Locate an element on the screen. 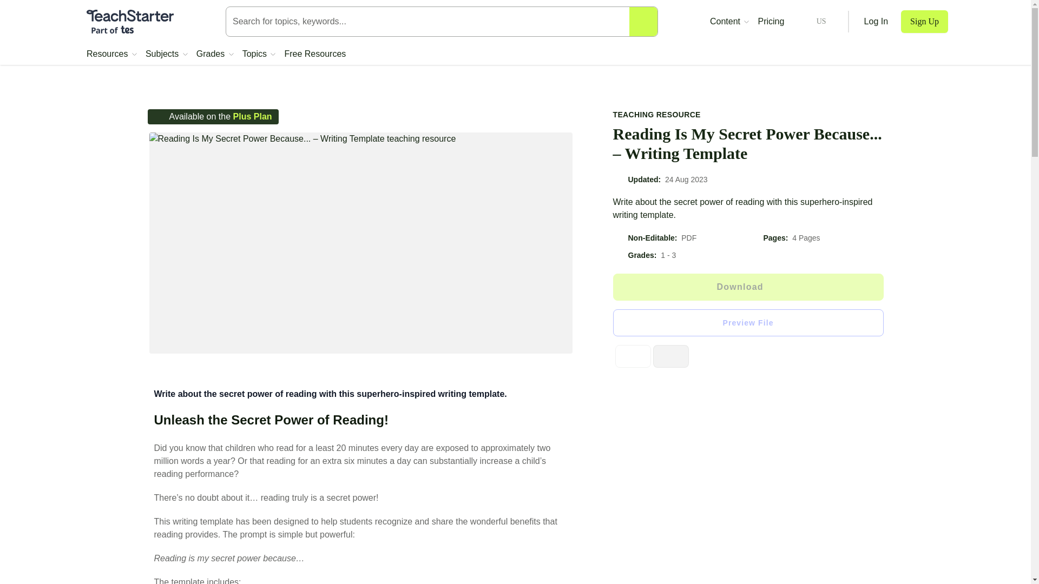 The width and height of the screenshot is (1039, 584). Teach Starter, part of Tes is located at coordinates (130, 22).